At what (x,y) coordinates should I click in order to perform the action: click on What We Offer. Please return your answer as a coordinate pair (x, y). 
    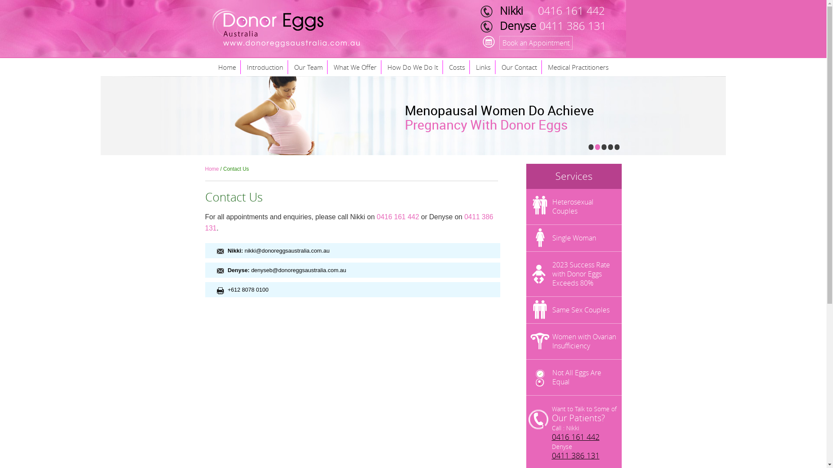
    Looking at the image, I should click on (355, 67).